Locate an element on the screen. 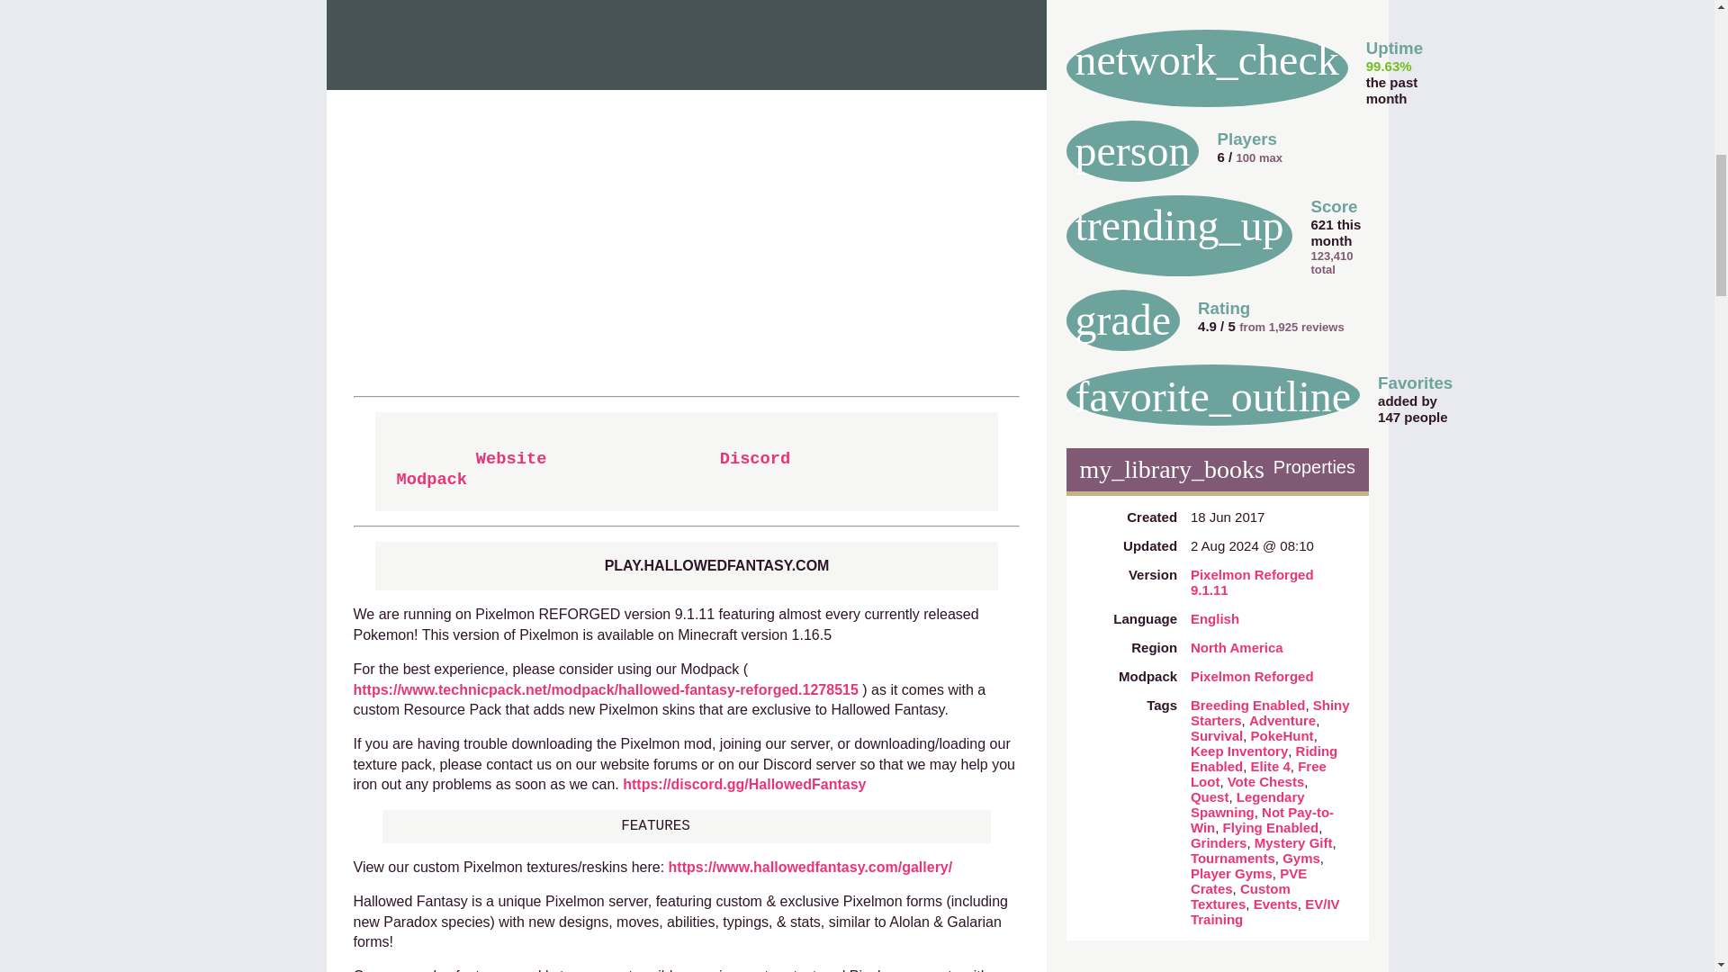 This screenshot has width=1728, height=972. Breeding Enabled is located at coordinates (1247, 705).